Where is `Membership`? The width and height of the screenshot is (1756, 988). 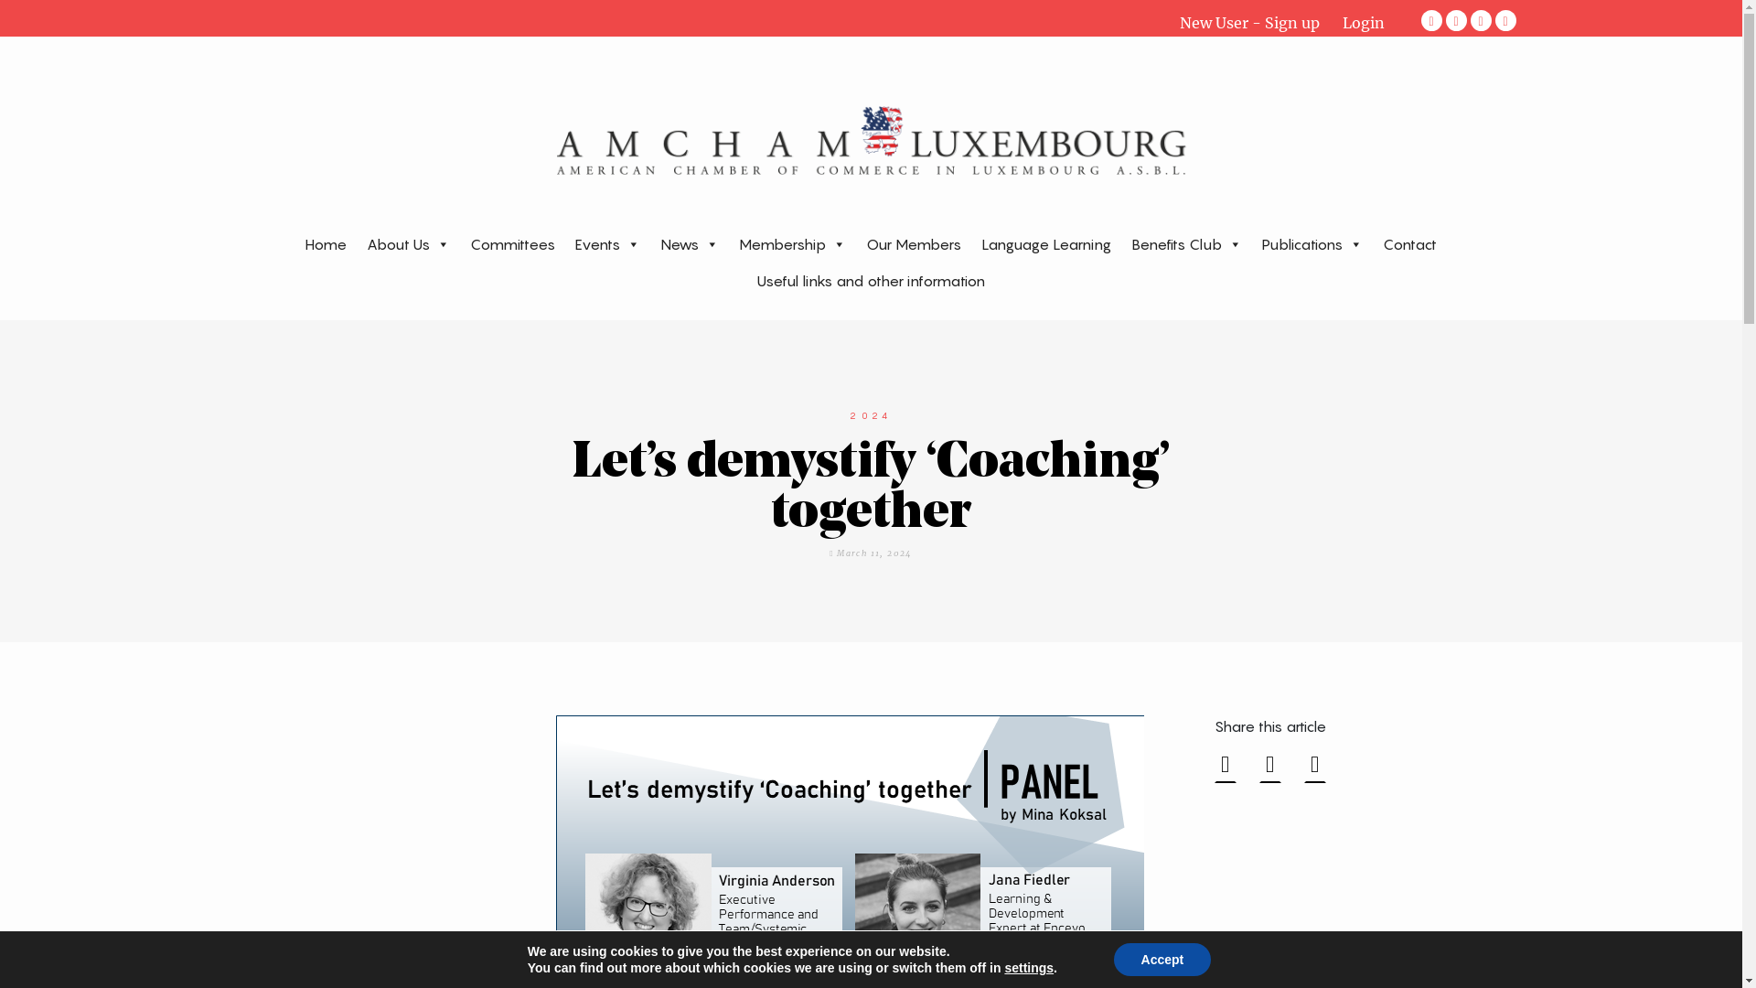
Membership is located at coordinates (792, 243).